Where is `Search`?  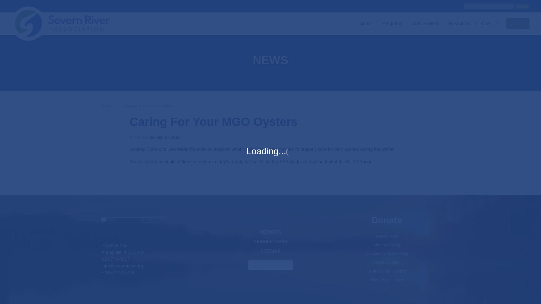
Search is located at coordinates (522, 6).